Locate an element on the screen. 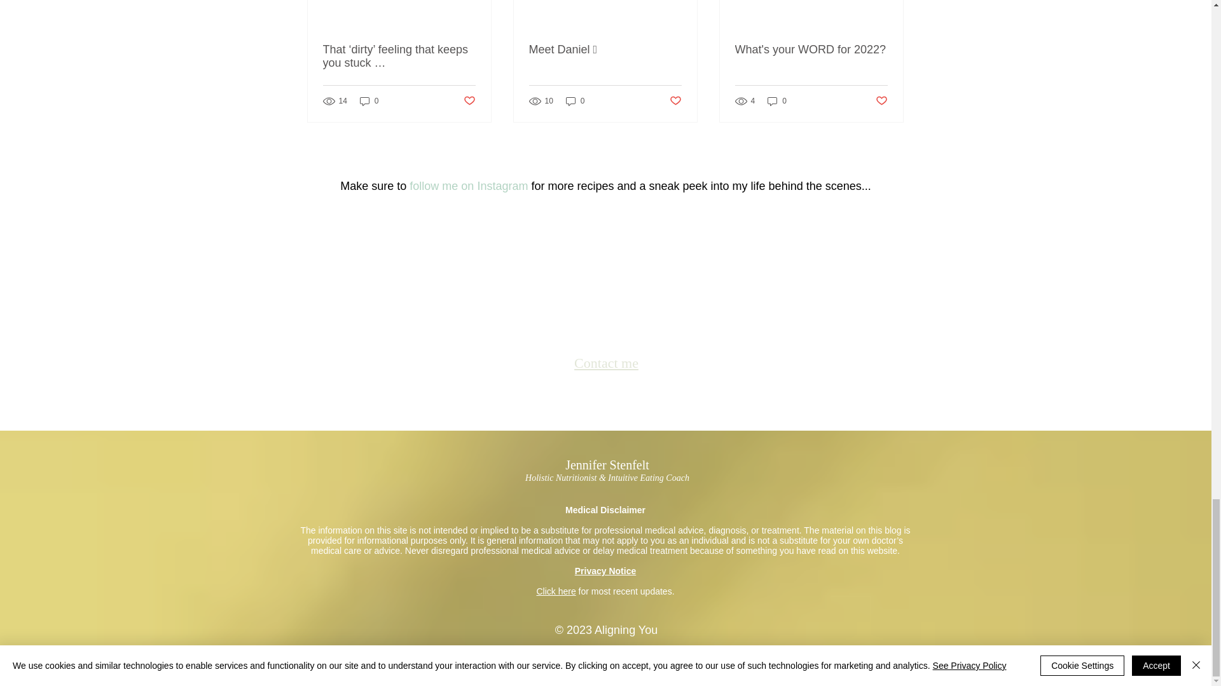 The height and width of the screenshot is (686, 1221). 0 is located at coordinates (575, 101).